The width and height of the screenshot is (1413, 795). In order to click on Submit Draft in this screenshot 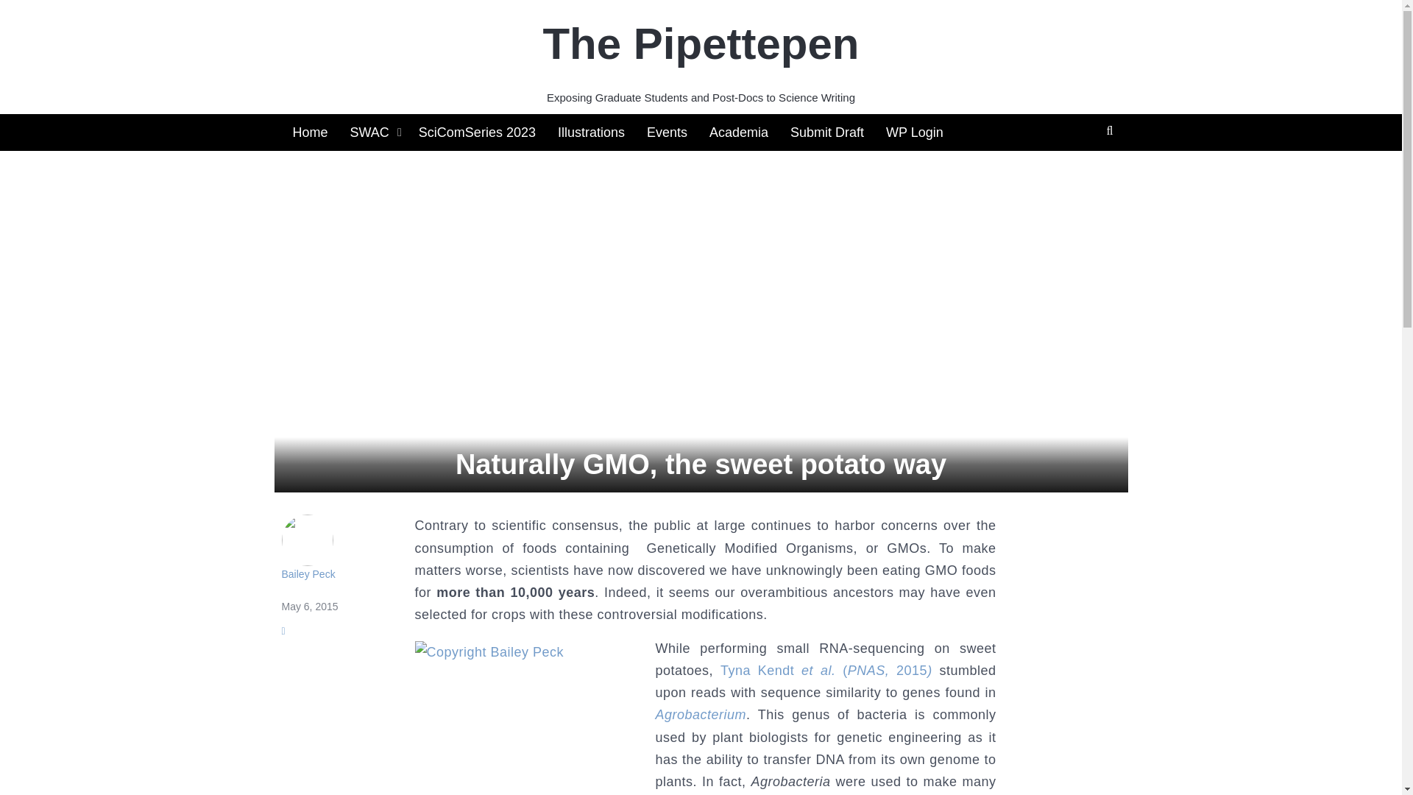, I will do `click(827, 132)`.